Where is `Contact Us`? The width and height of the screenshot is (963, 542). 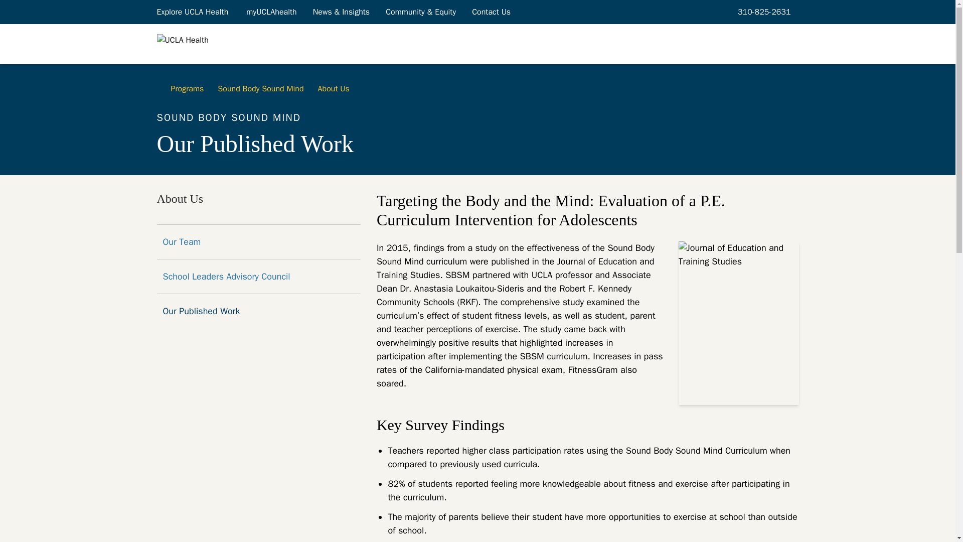 Contact Us is located at coordinates (492, 12).